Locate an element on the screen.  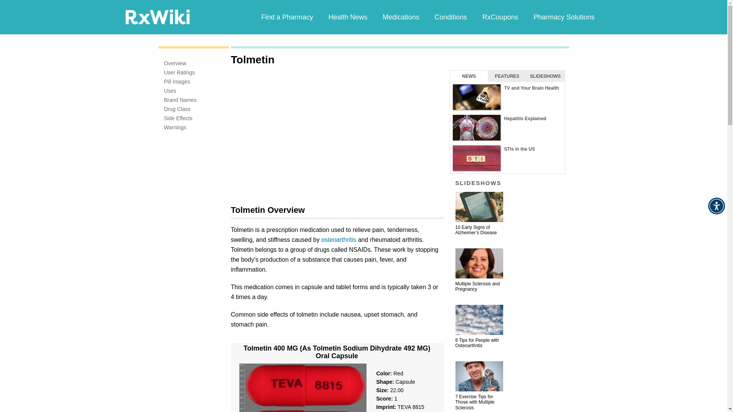
Medications is located at coordinates (400, 17).